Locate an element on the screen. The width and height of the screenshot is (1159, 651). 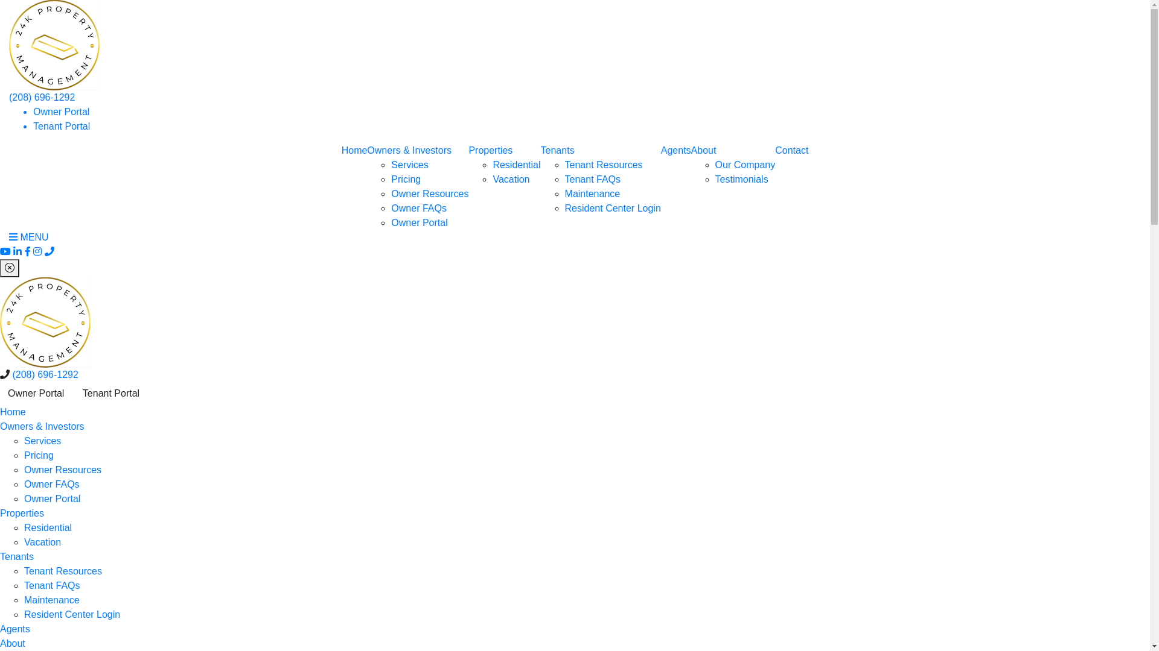
Services is located at coordinates (409, 165).